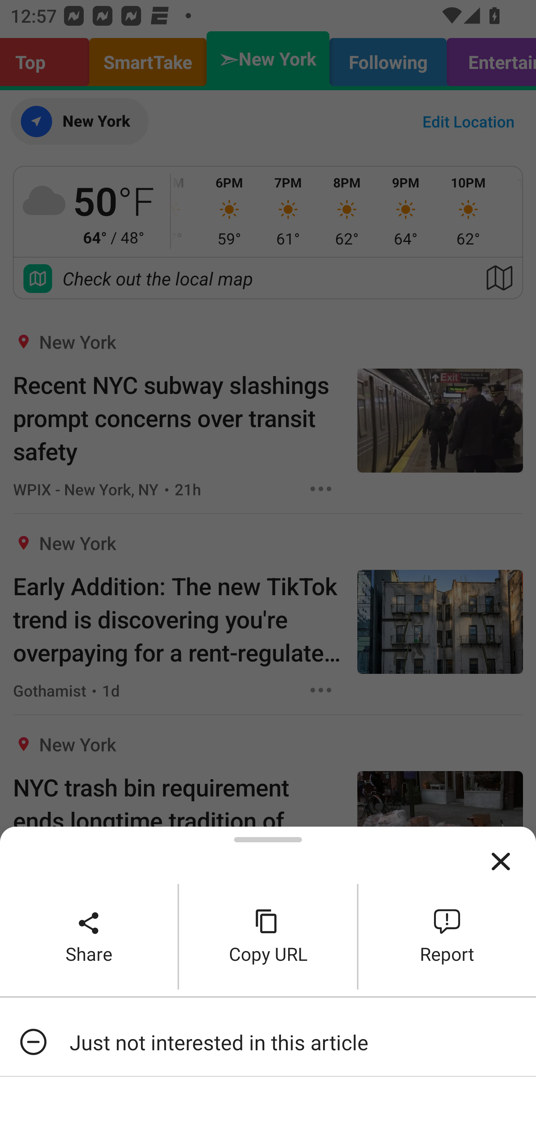 This screenshot has height=1133, width=536. What do you see at coordinates (268, 936) in the screenshot?
I see `Copy URL` at bounding box center [268, 936].